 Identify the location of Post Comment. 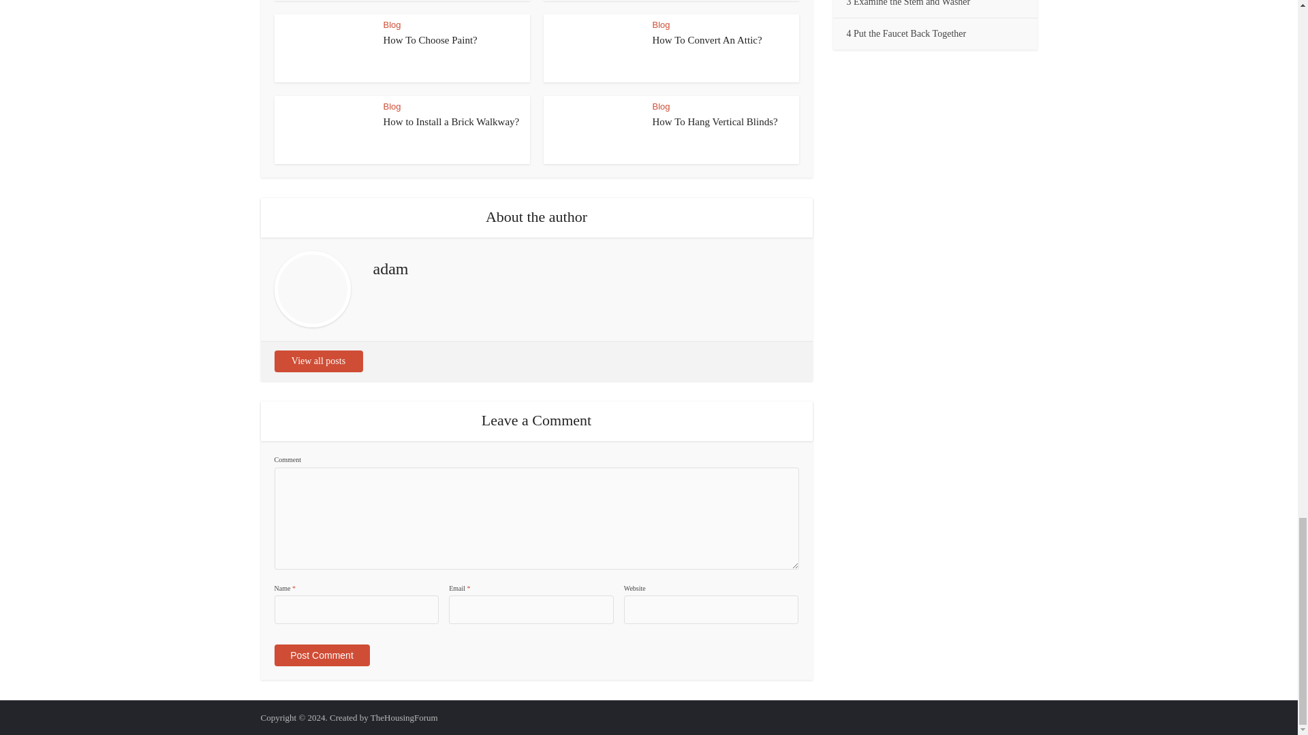
(321, 655).